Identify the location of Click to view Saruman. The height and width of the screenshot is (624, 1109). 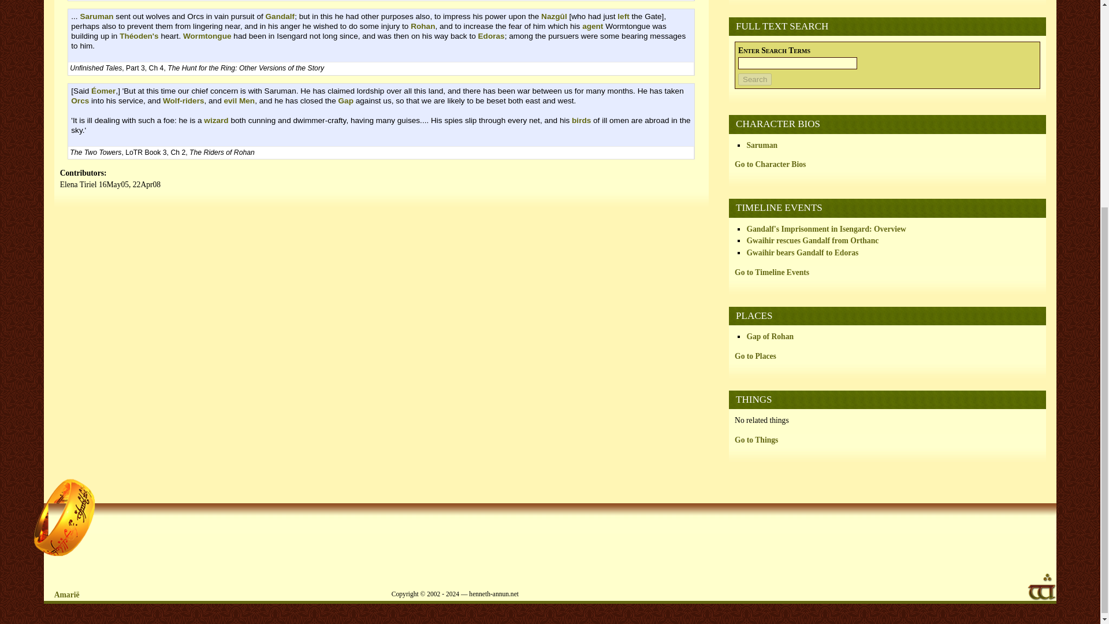
(761, 144).